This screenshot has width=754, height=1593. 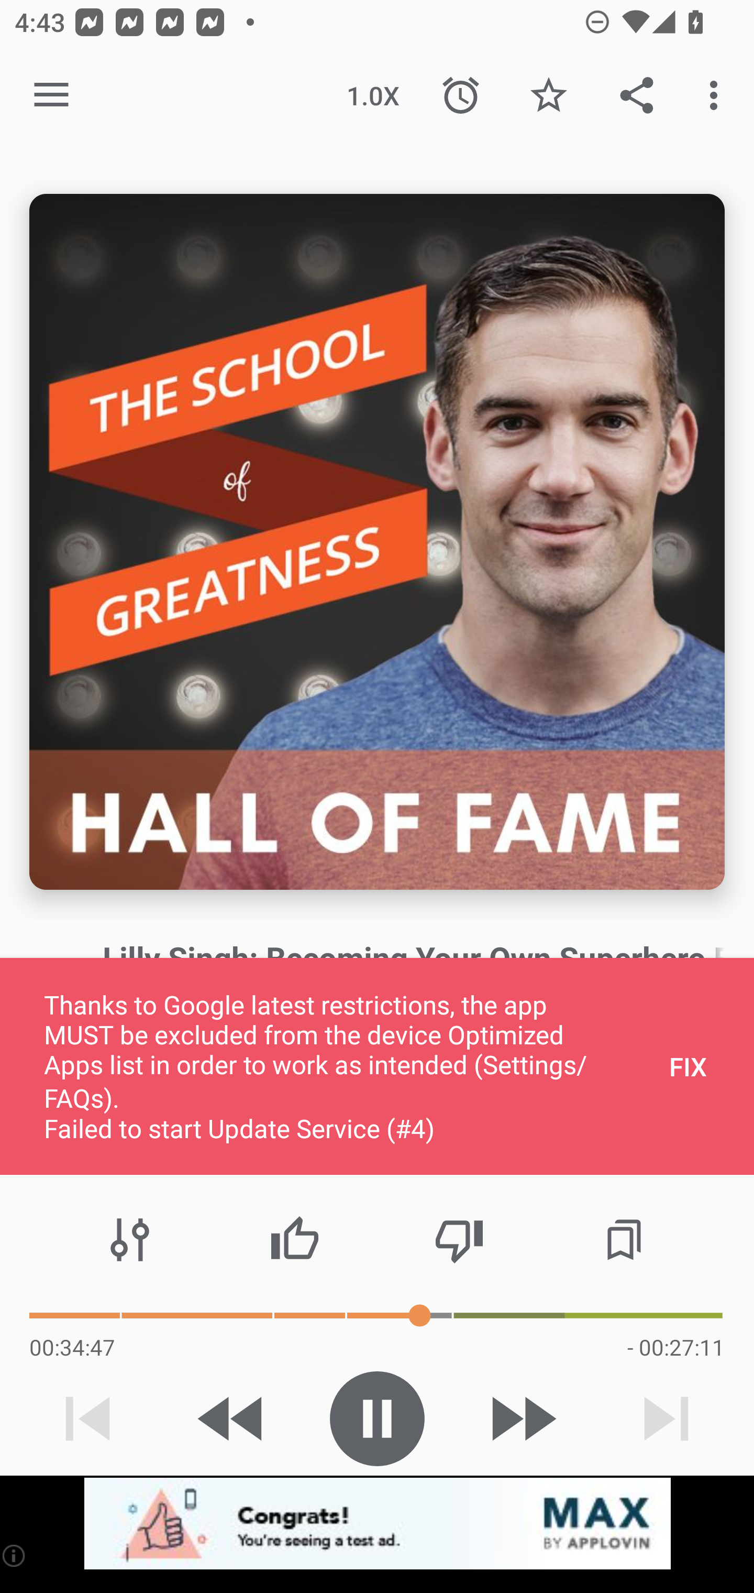 I want to click on app-monetization, so click(x=377, y=1524).